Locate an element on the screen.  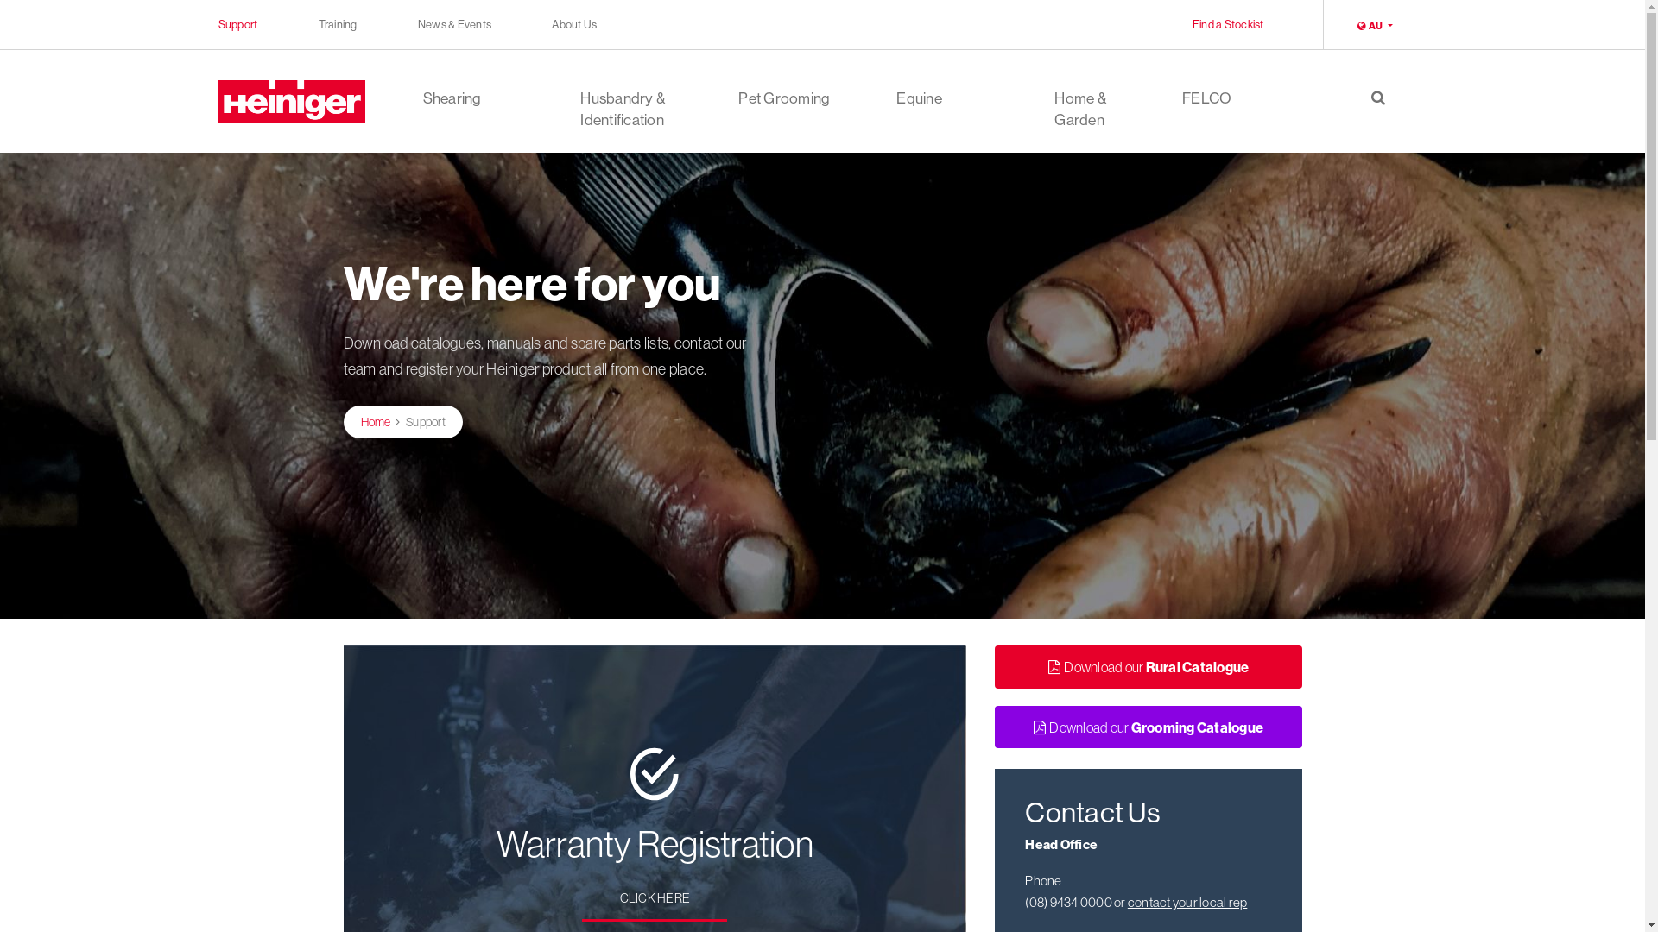
Heiniger is located at coordinates (291, 102).